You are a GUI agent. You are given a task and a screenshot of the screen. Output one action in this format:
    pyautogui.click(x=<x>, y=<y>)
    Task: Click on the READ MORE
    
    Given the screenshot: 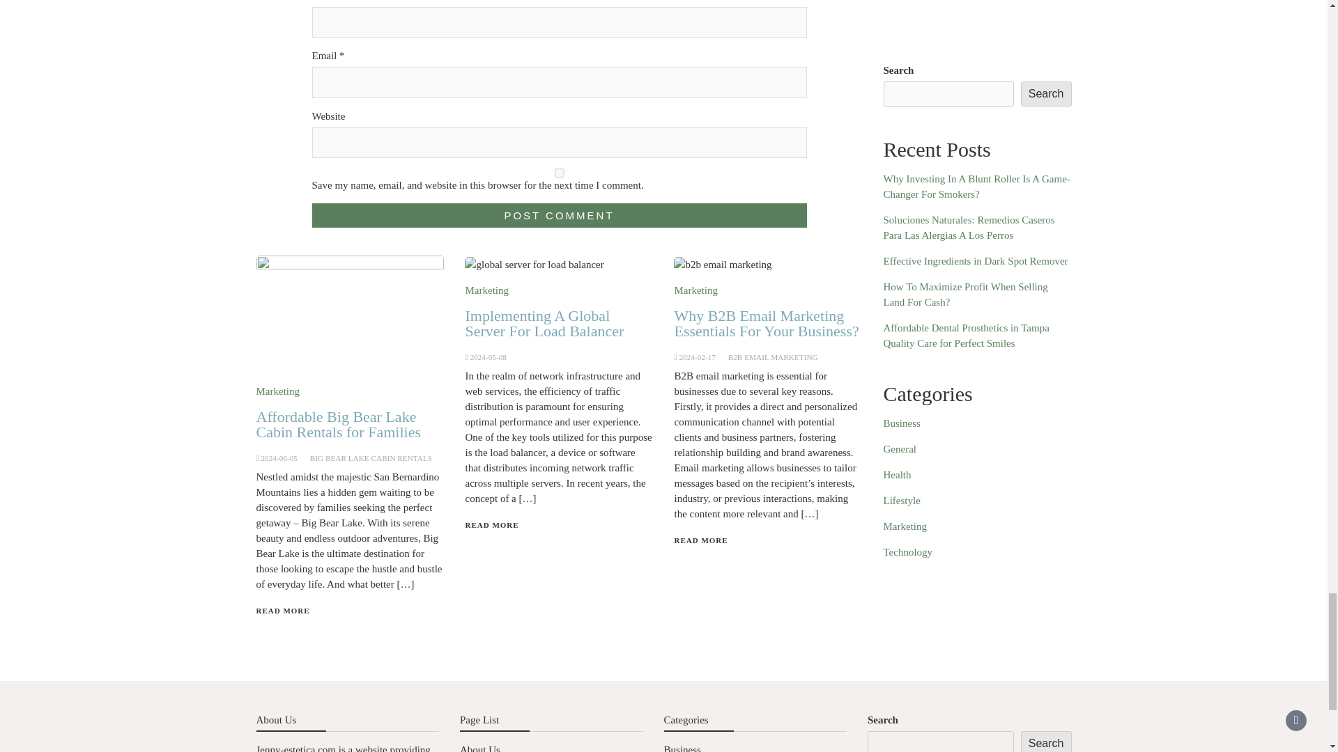 What is the action you would take?
    pyautogui.click(x=283, y=610)
    